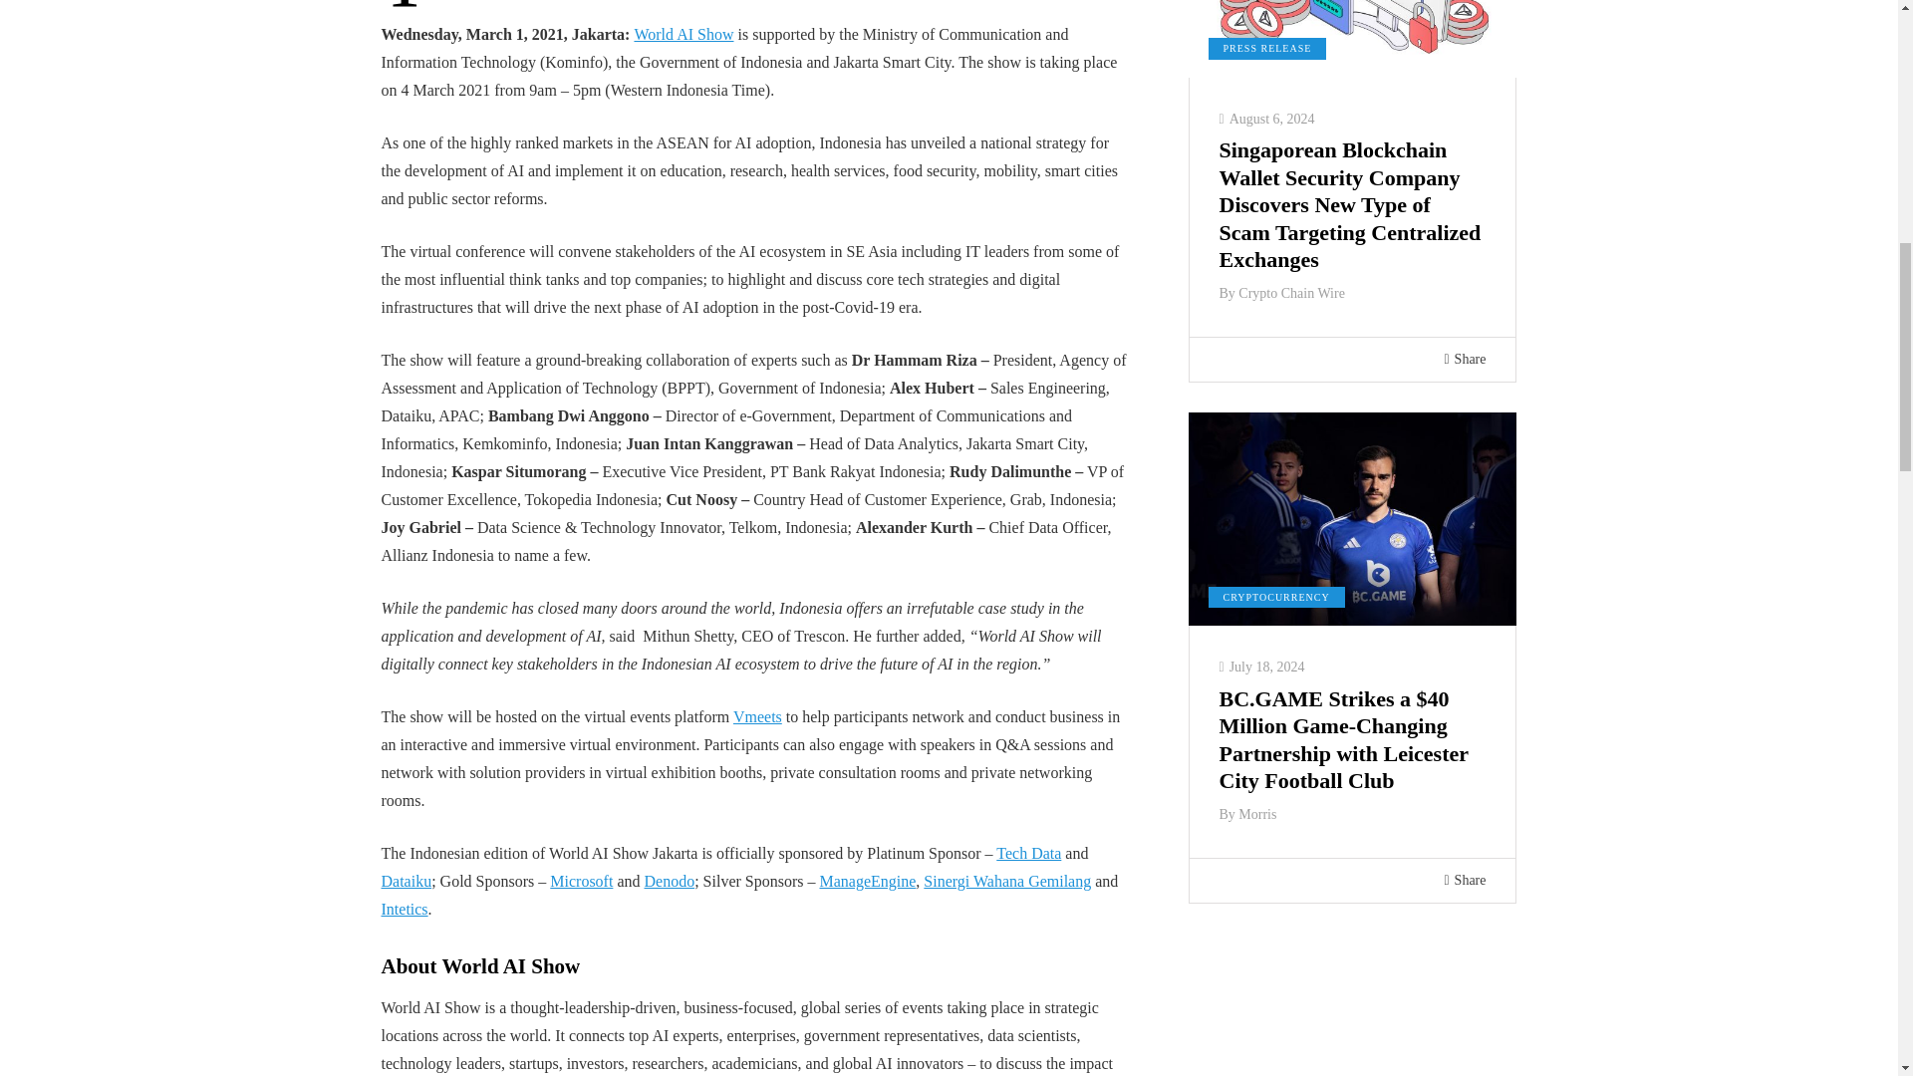  What do you see at coordinates (757, 715) in the screenshot?
I see `Vmeets` at bounding box center [757, 715].